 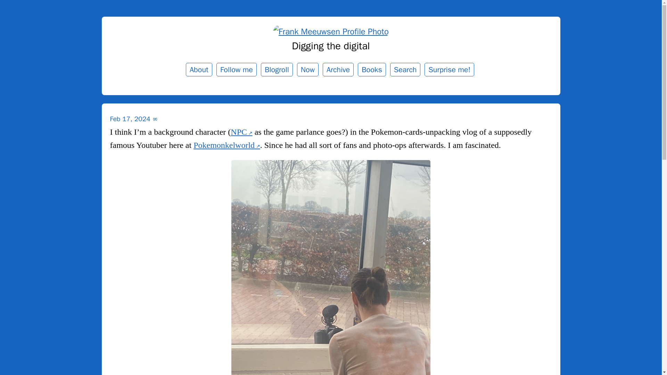 I want to click on Now, so click(x=308, y=69).